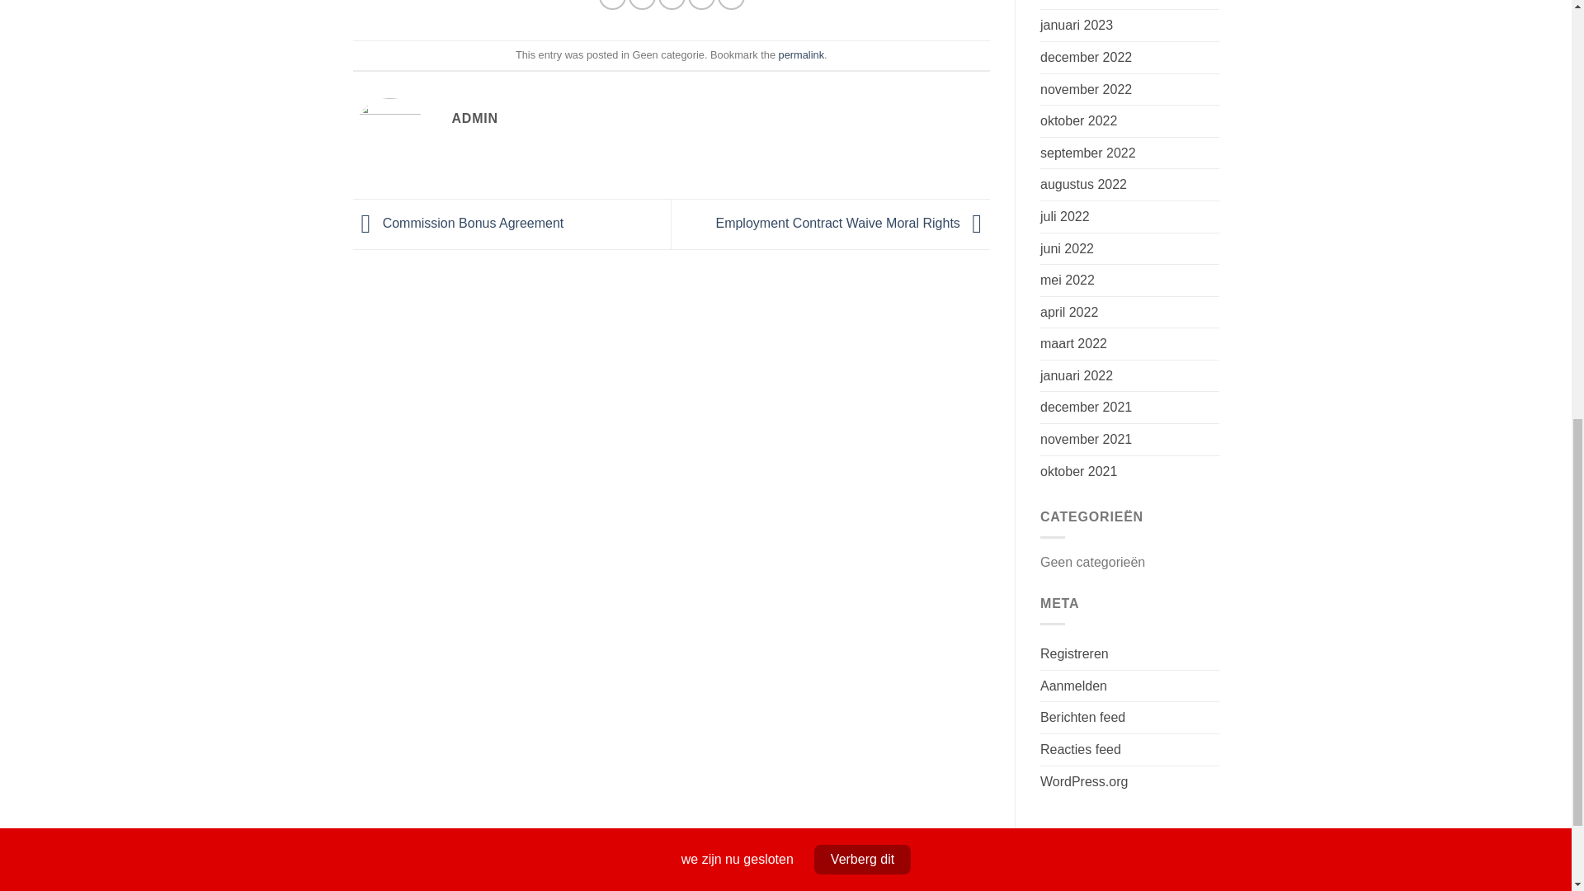 This screenshot has width=1584, height=891. Describe the element at coordinates (731, 5) in the screenshot. I see `Share on LinkedIn` at that location.